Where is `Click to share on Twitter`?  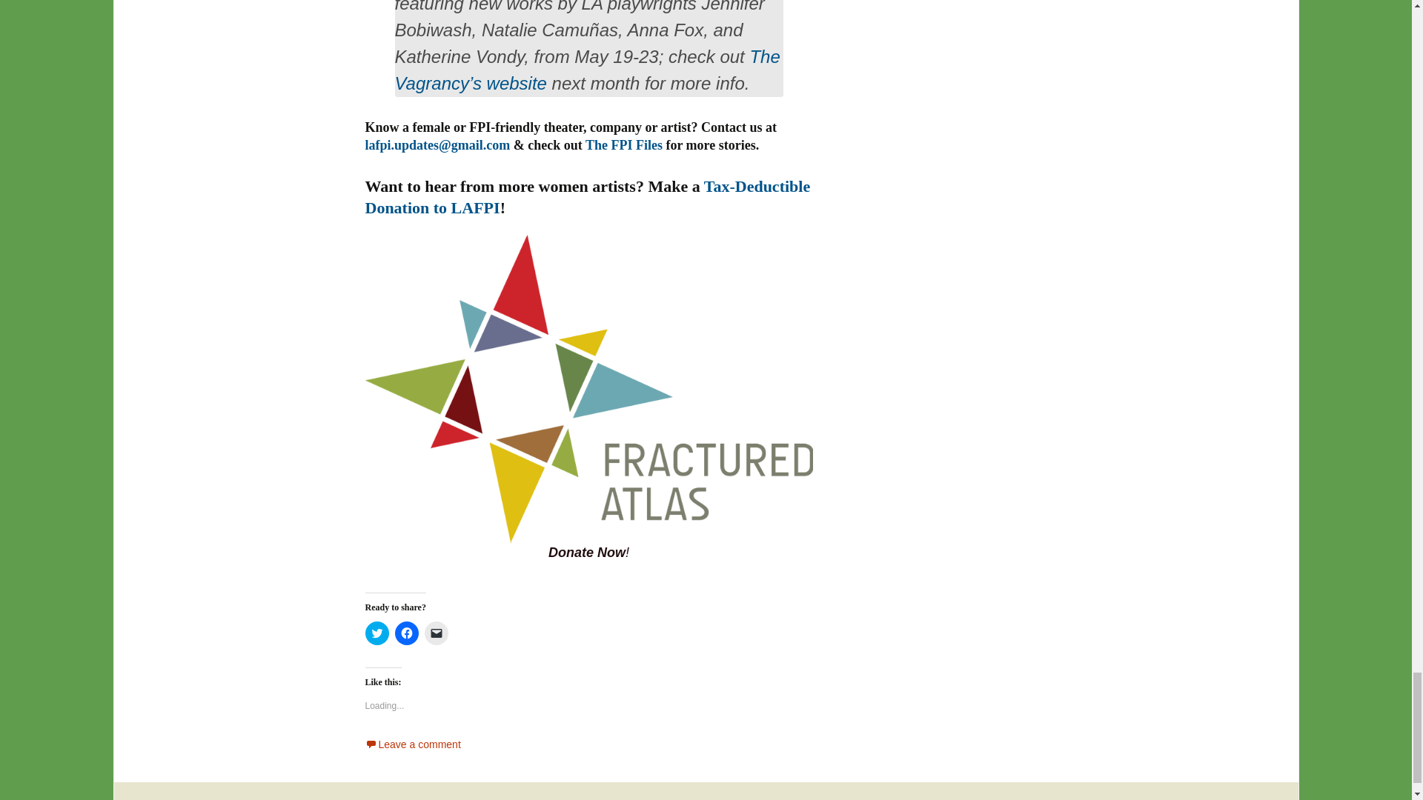 Click to share on Twitter is located at coordinates (377, 633).